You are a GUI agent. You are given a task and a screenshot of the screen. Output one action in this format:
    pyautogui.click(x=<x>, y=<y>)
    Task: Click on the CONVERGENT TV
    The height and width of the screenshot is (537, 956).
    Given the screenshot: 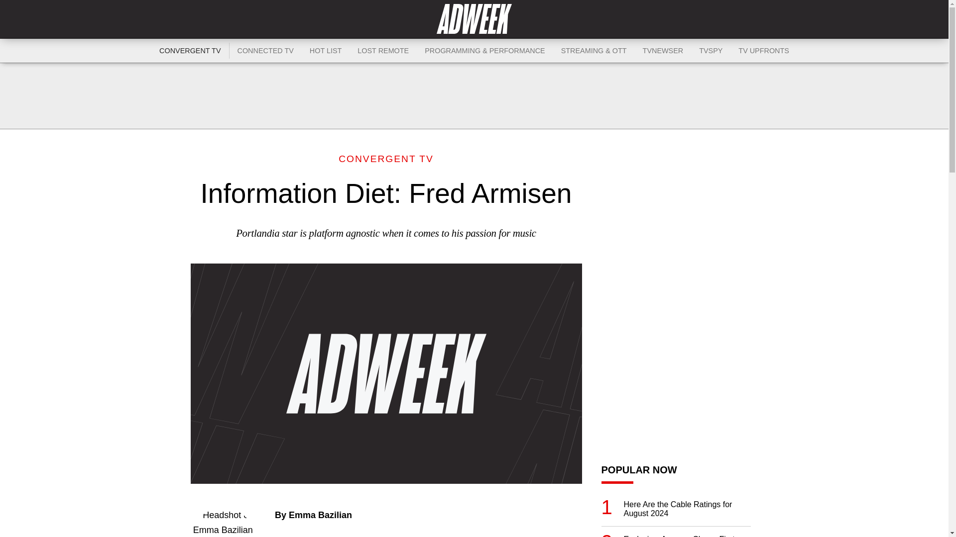 What is the action you would take?
    pyautogui.click(x=190, y=51)
    